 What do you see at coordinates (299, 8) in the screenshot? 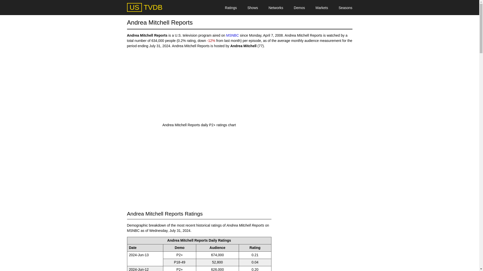
I see `Demos` at bounding box center [299, 8].